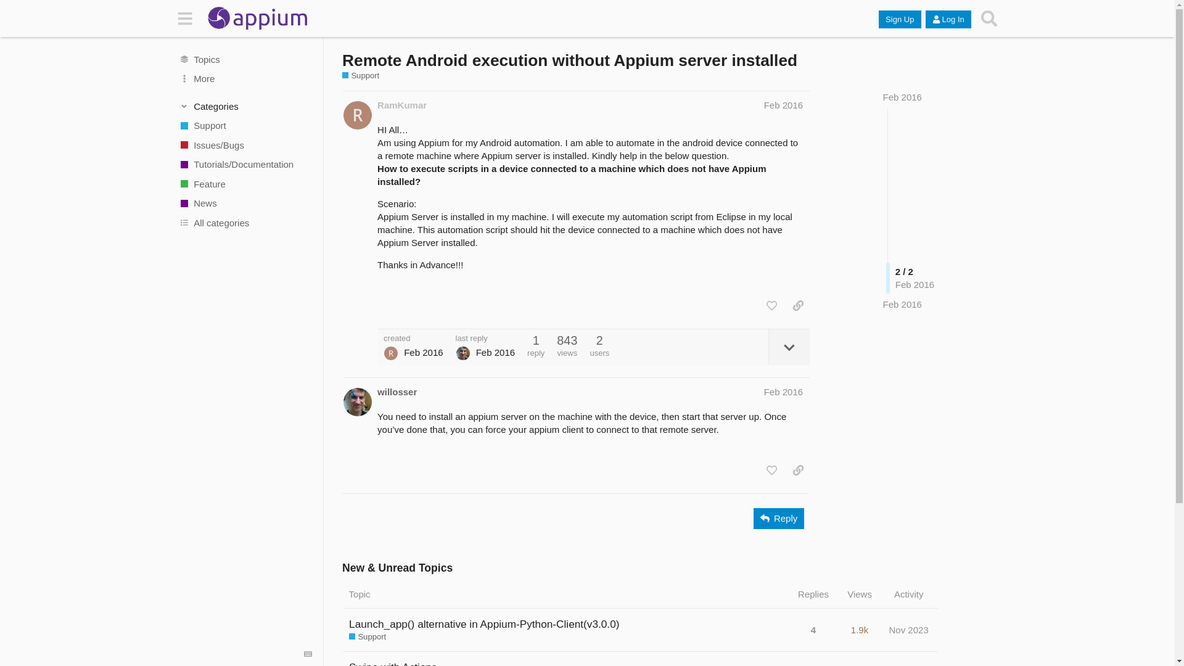  What do you see at coordinates (308, 654) in the screenshot?
I see `Keyboard Shortcuts` at bounding box center [308, 654].